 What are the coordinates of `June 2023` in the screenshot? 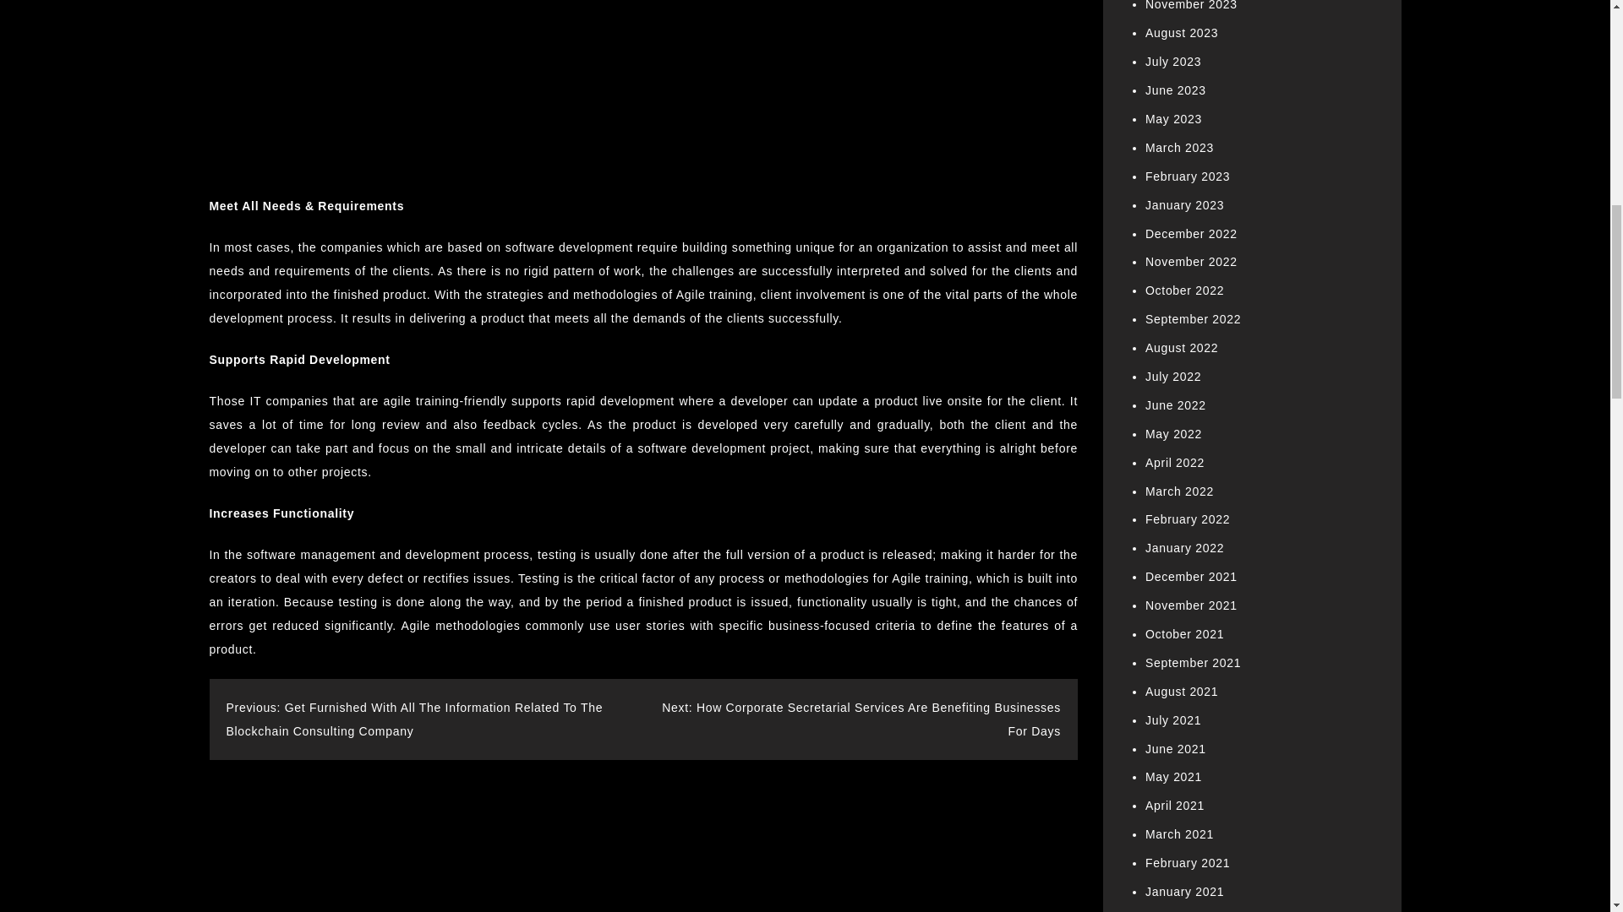 It's located at (1175, 90).